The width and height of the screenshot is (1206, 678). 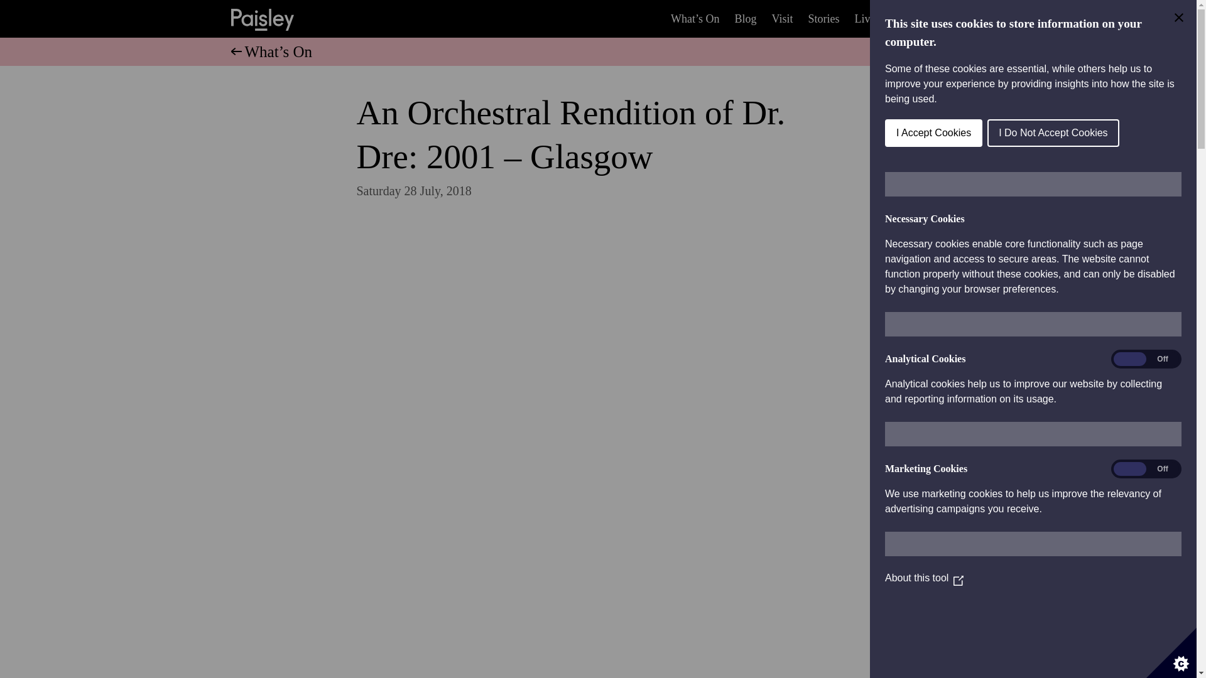 I want to click on Visit, so click(x=783, y=19).